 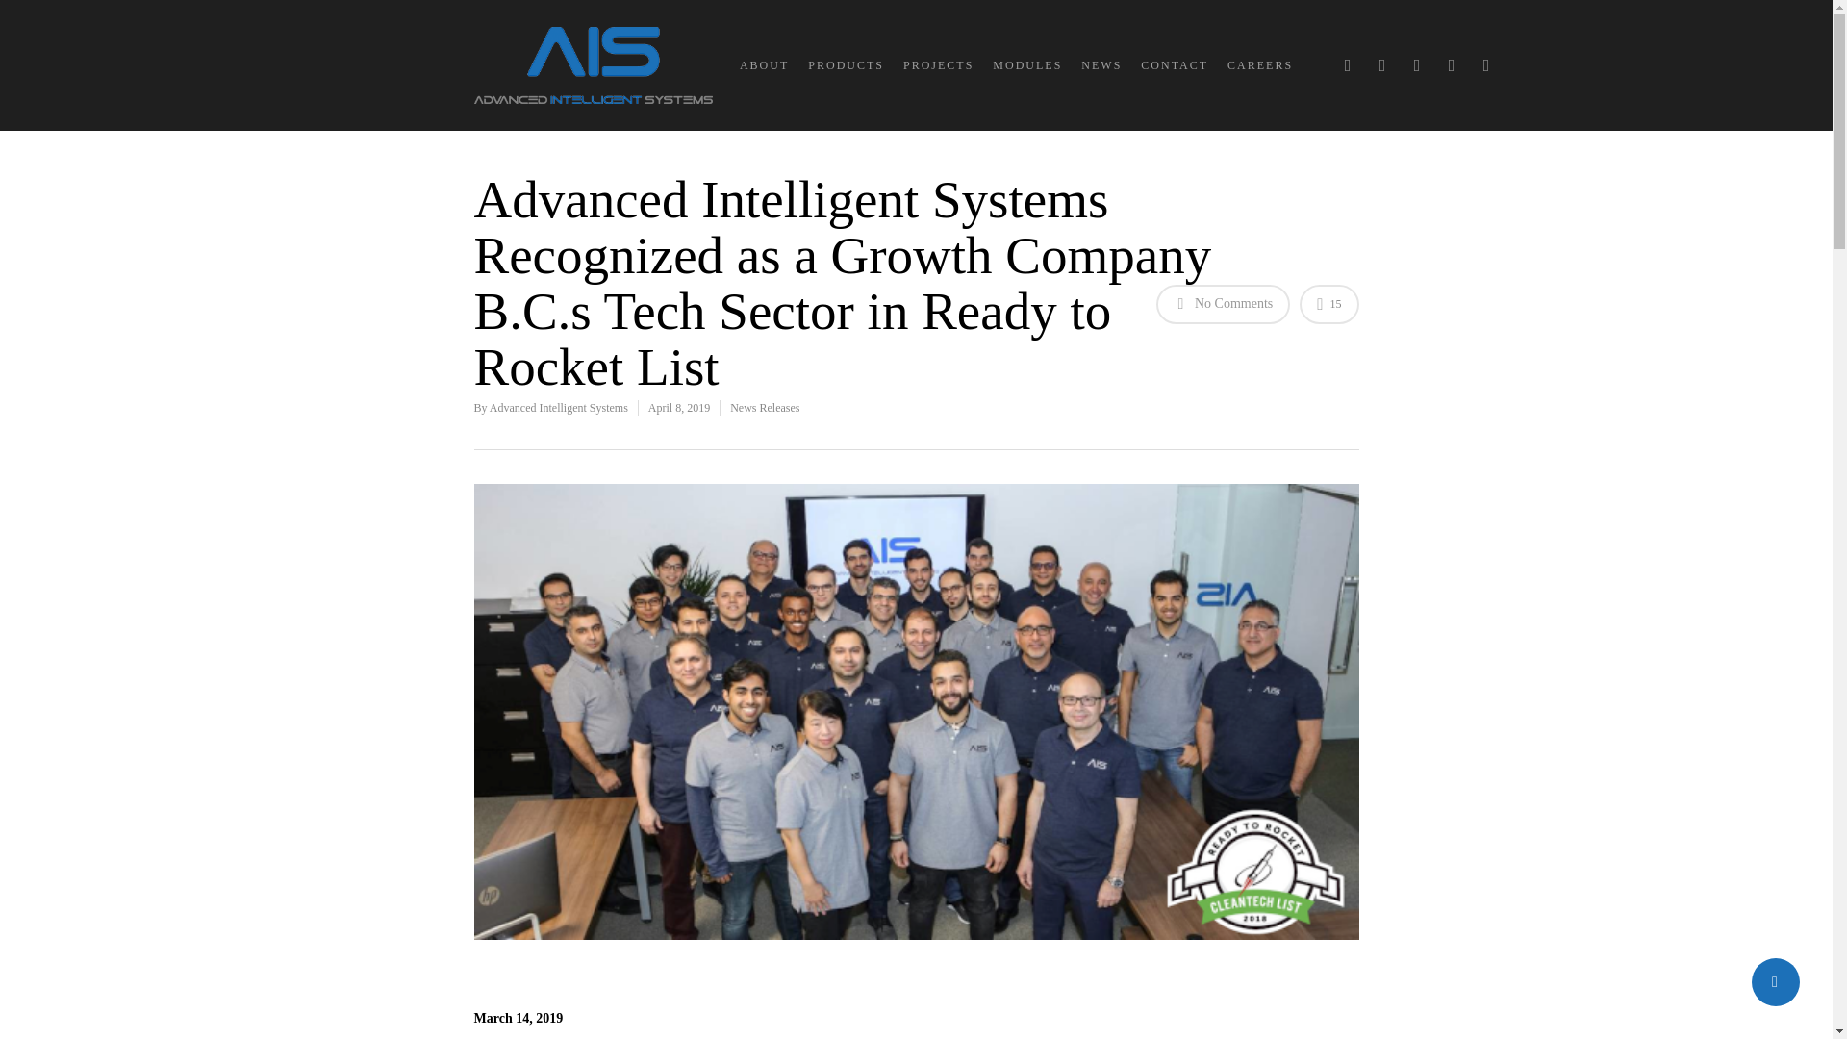 I want to click on 15, so click(x=1328, y=304).